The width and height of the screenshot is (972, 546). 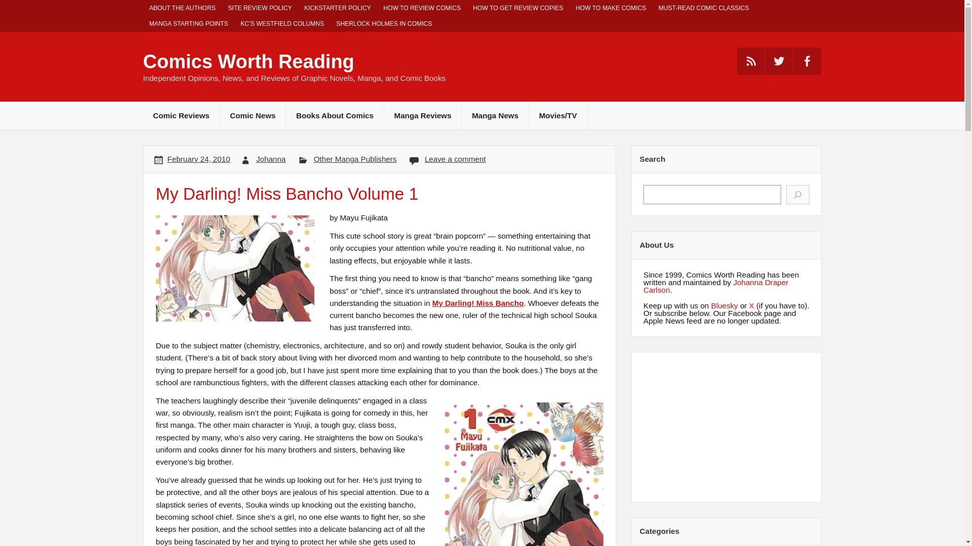 I want to click on 8:05 pm, so click(x=198, y=159).